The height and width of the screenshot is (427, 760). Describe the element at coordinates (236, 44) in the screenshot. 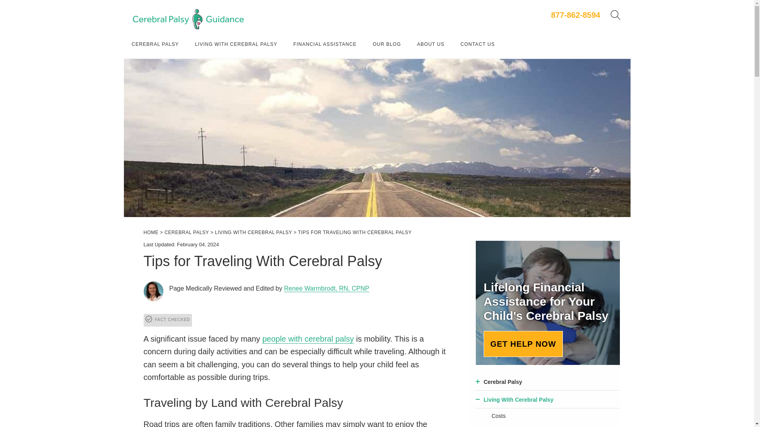

I see `LIVING WITH CEREBRAL PALSY` at that location.